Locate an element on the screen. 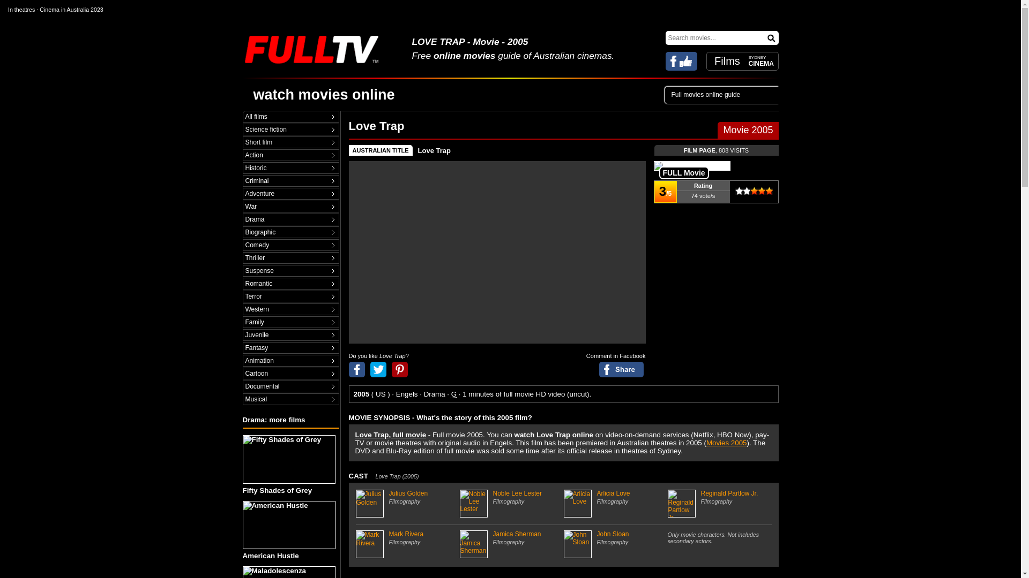 This screenshot has width=1029, height=578. American Hustle is located at coordinates (290, 530).